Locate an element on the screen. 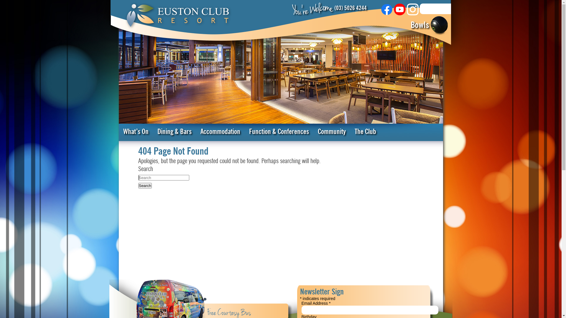 The width and height of the screenshot is (566, 318). Function & Conferences is located at coordinates (279, 132).